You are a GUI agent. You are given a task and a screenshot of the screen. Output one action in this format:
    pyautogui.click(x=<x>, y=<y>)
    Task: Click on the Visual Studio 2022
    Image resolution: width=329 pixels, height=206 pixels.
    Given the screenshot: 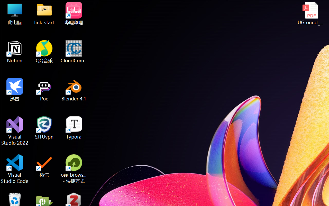 What is the action you would take?
    pyautogui.click(x=15, y=131)
    